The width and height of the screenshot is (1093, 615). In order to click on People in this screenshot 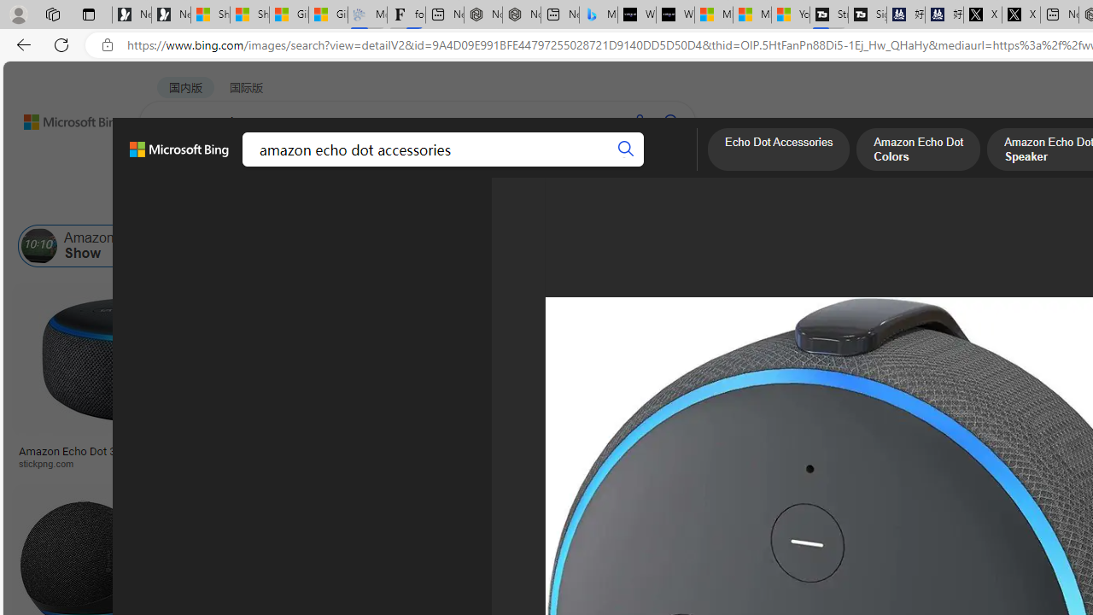, I will do `click(444, 203)`.